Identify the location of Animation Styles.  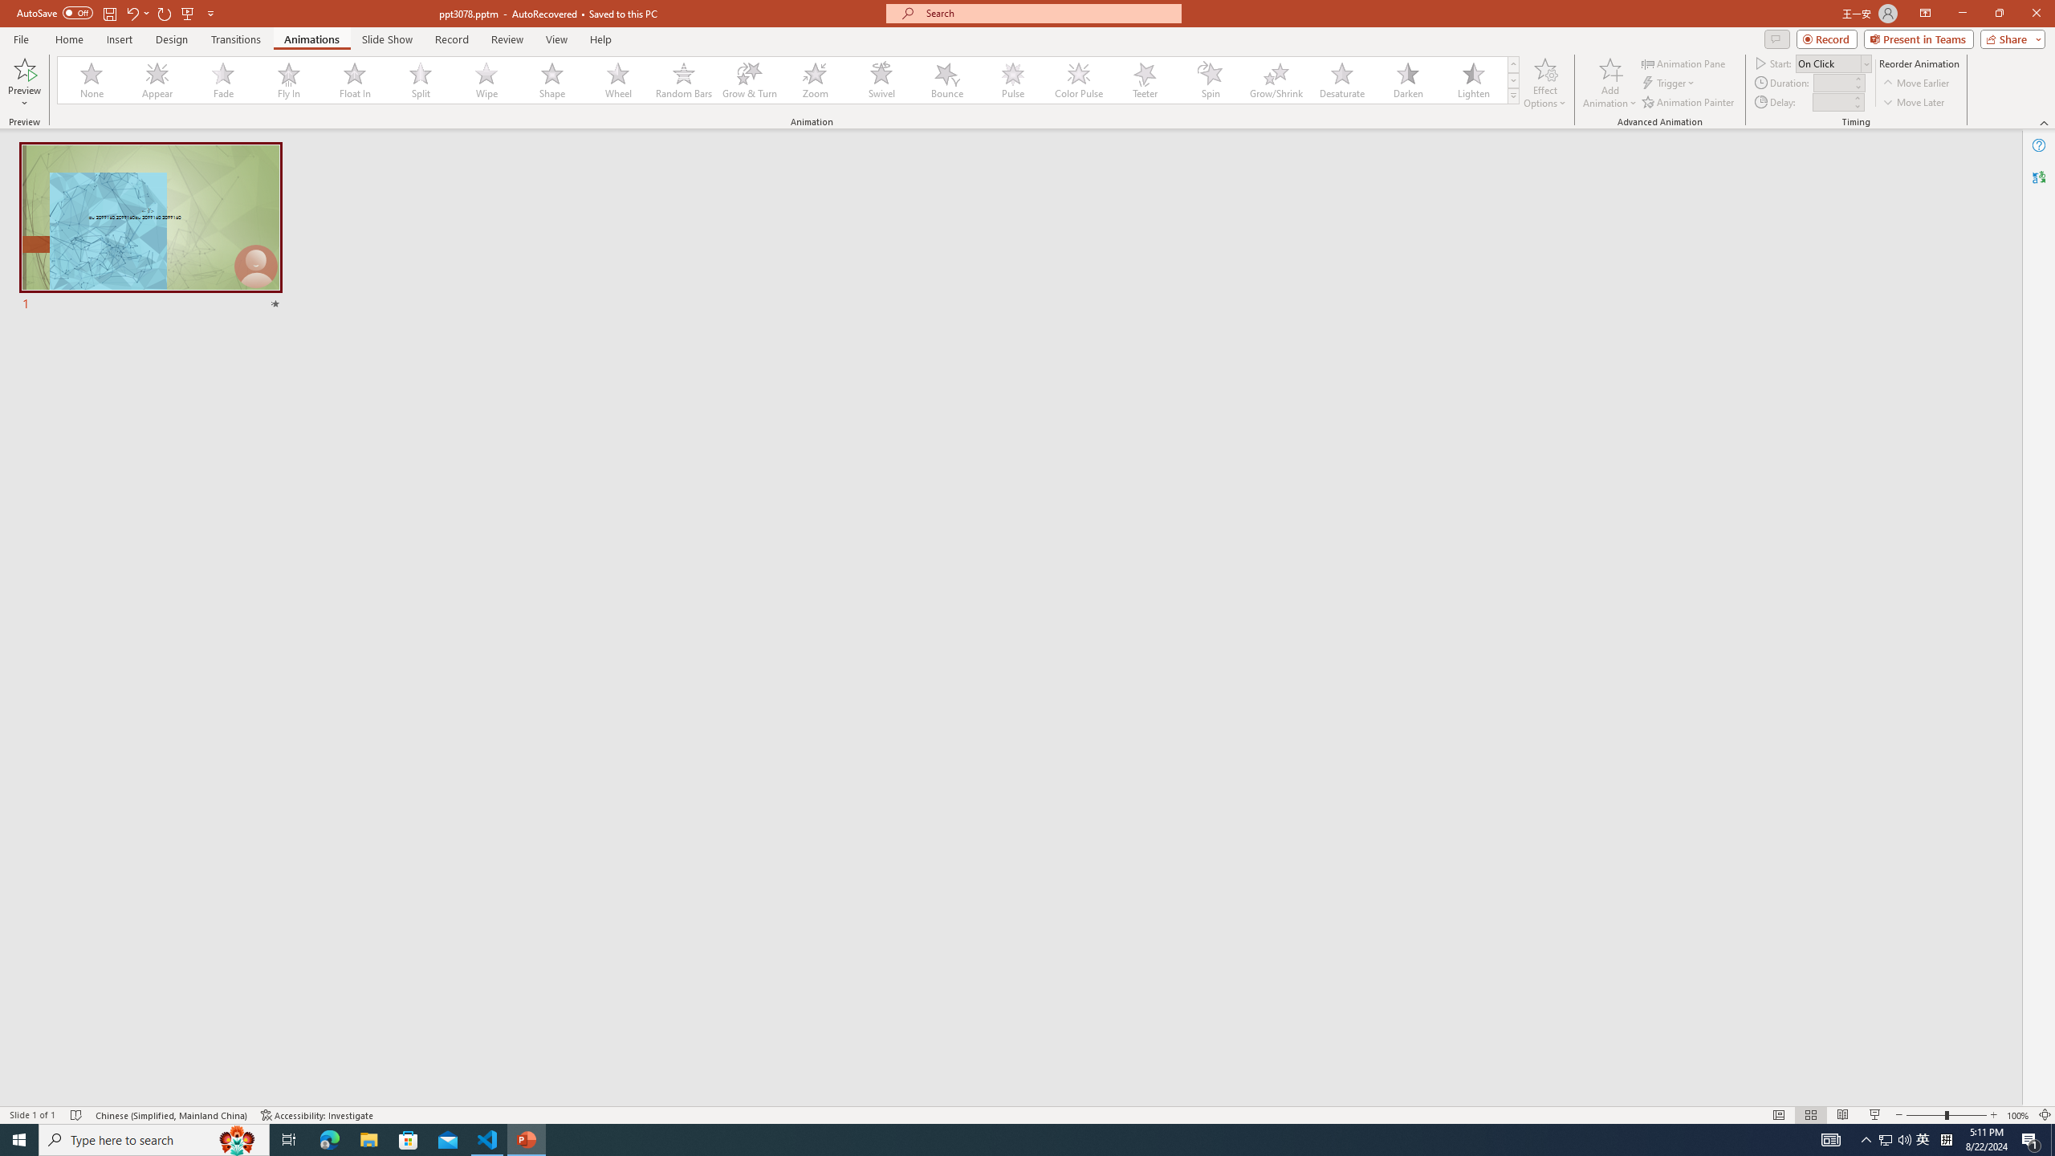
(1513, 96).